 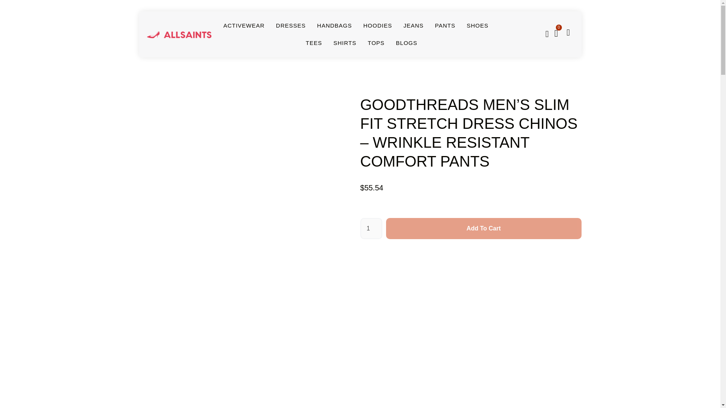 I want to click on DRESSES, so click(x=290, y=26).